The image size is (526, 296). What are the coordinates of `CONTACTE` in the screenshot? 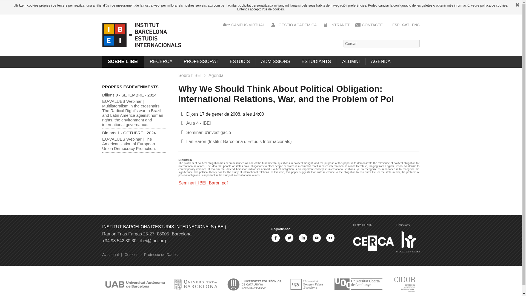 It's located at (372, 25).